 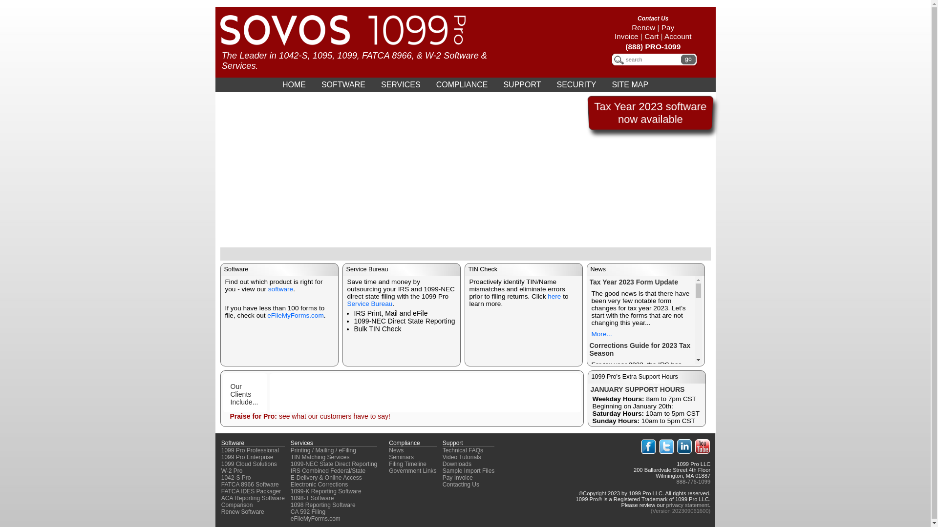 I want to click on More..., so click(x=601, y=390).